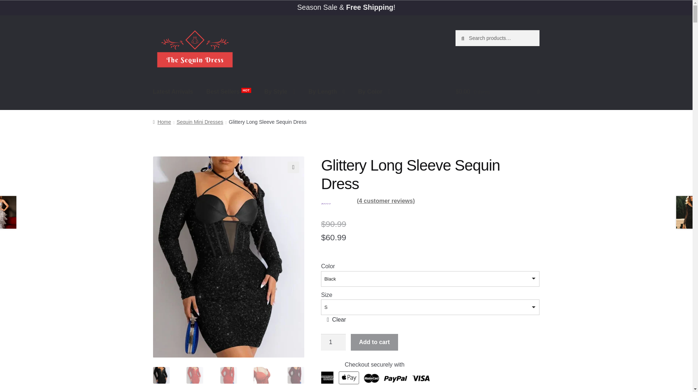 The height and width of the screenshot is (392, 698). What do you see at coordinates (374, 91) in the screenshot?
I see `By Color` at bounding box center [374, 91].